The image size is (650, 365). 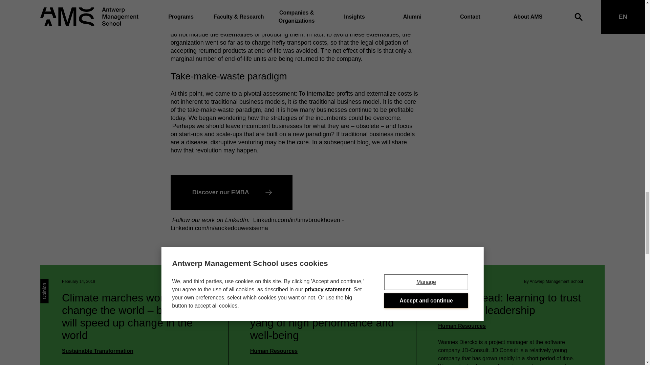 What do you see at coordinates (232, 192) in the screenshot?
I see `Discover our EMBA` at bounding box center [232, 192].